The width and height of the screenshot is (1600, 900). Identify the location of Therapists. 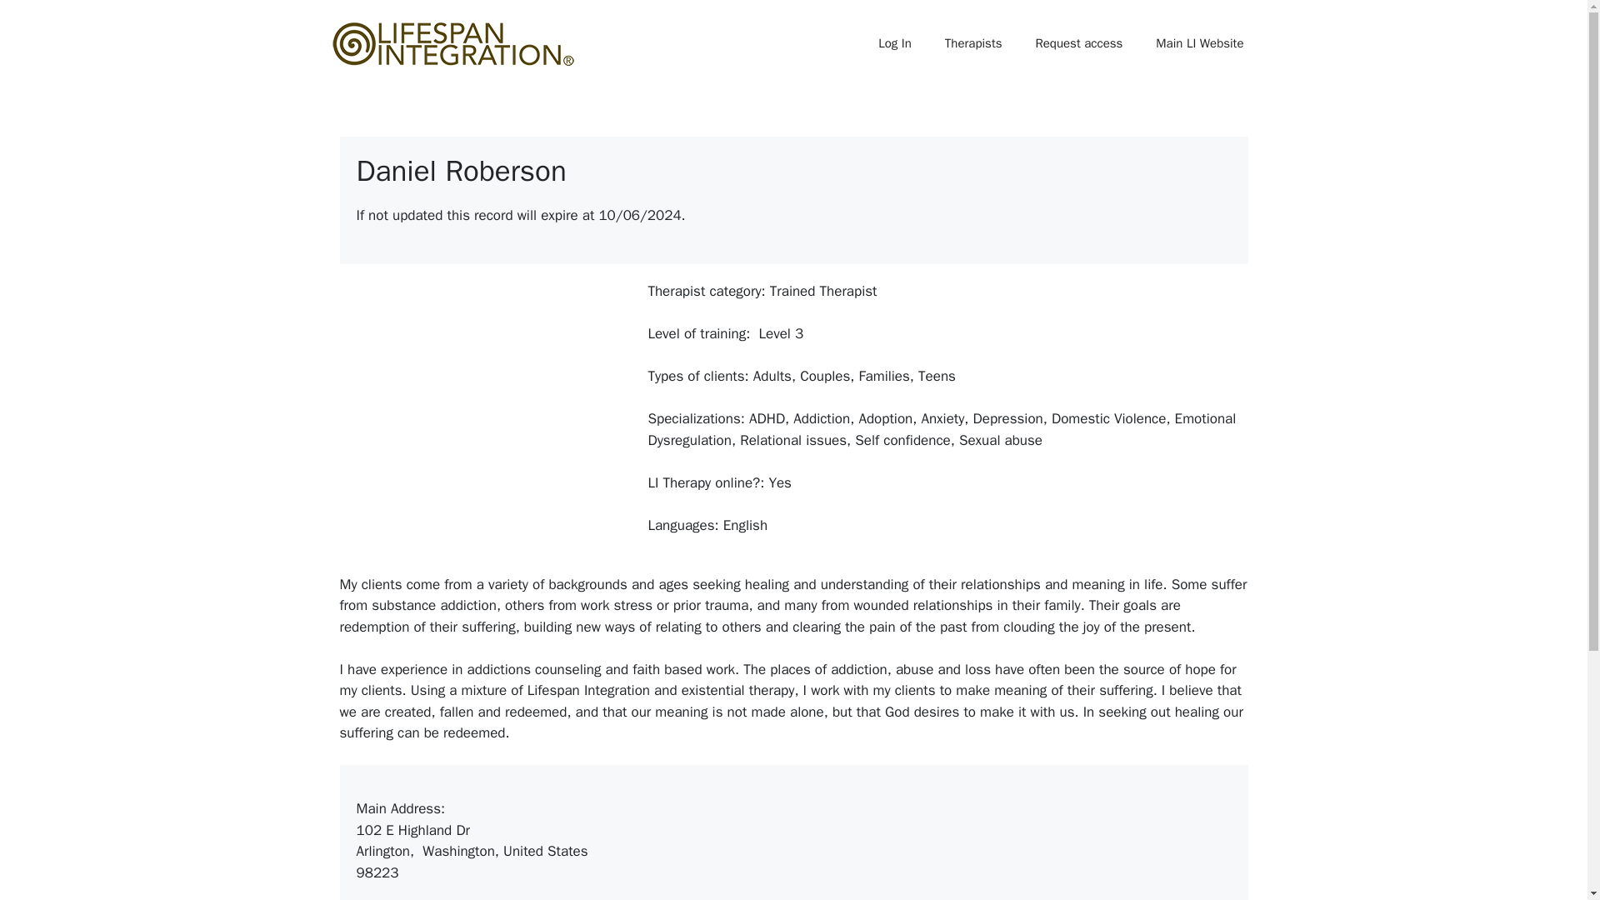
(973, 43).